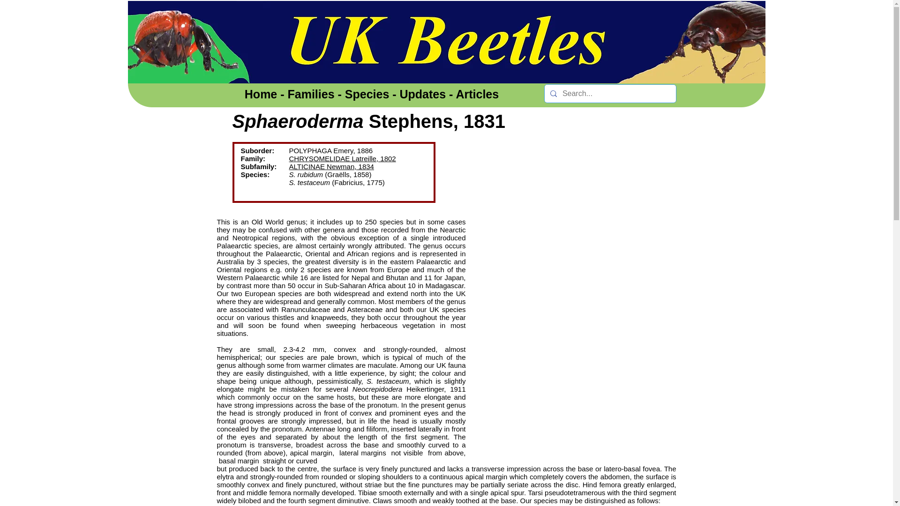 Image resolution: width=900 pixels, height=506 pixels. What do you see at coordinates (261, 94) in the screenshot?
I see `Home` at bounding box center [261, 94].